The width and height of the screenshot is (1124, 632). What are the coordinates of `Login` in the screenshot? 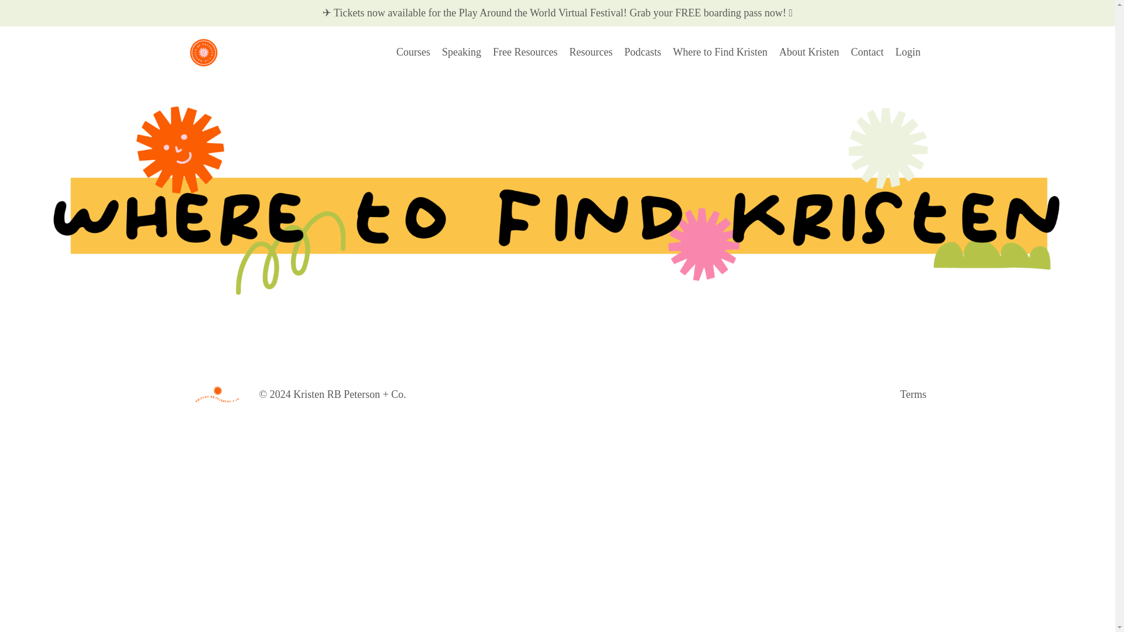 It's located at (908, 51).